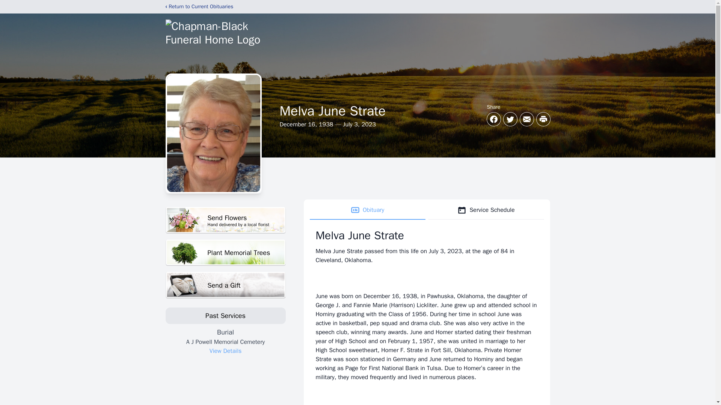  What do you see at coordinates (486, 210) in the screenshot?
I see `Service Schedule` at bounding box center [486, 210].